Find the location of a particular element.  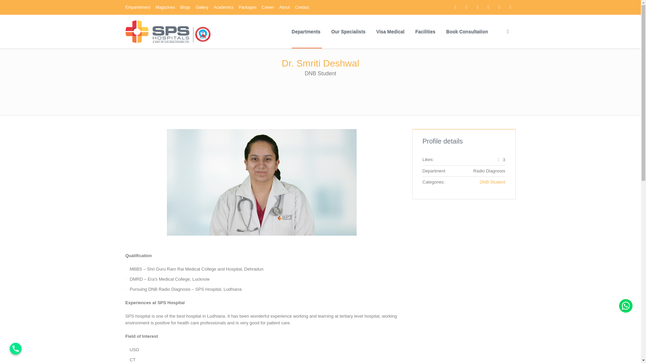

Twitter is located at coordinates (477, 7).